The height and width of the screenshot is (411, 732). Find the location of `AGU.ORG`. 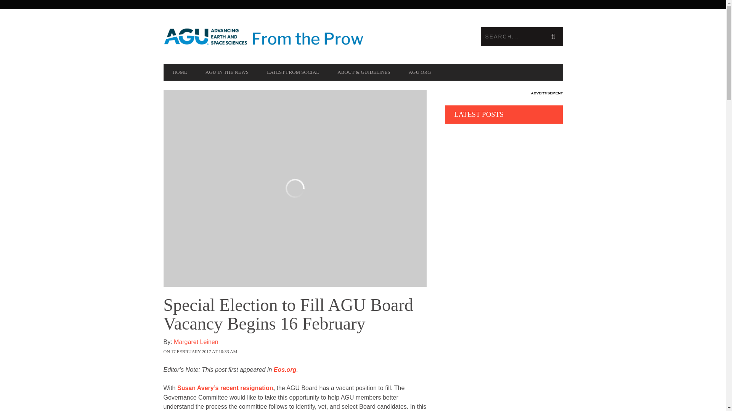

AGU.ORG is located at coordinates (420, 72).